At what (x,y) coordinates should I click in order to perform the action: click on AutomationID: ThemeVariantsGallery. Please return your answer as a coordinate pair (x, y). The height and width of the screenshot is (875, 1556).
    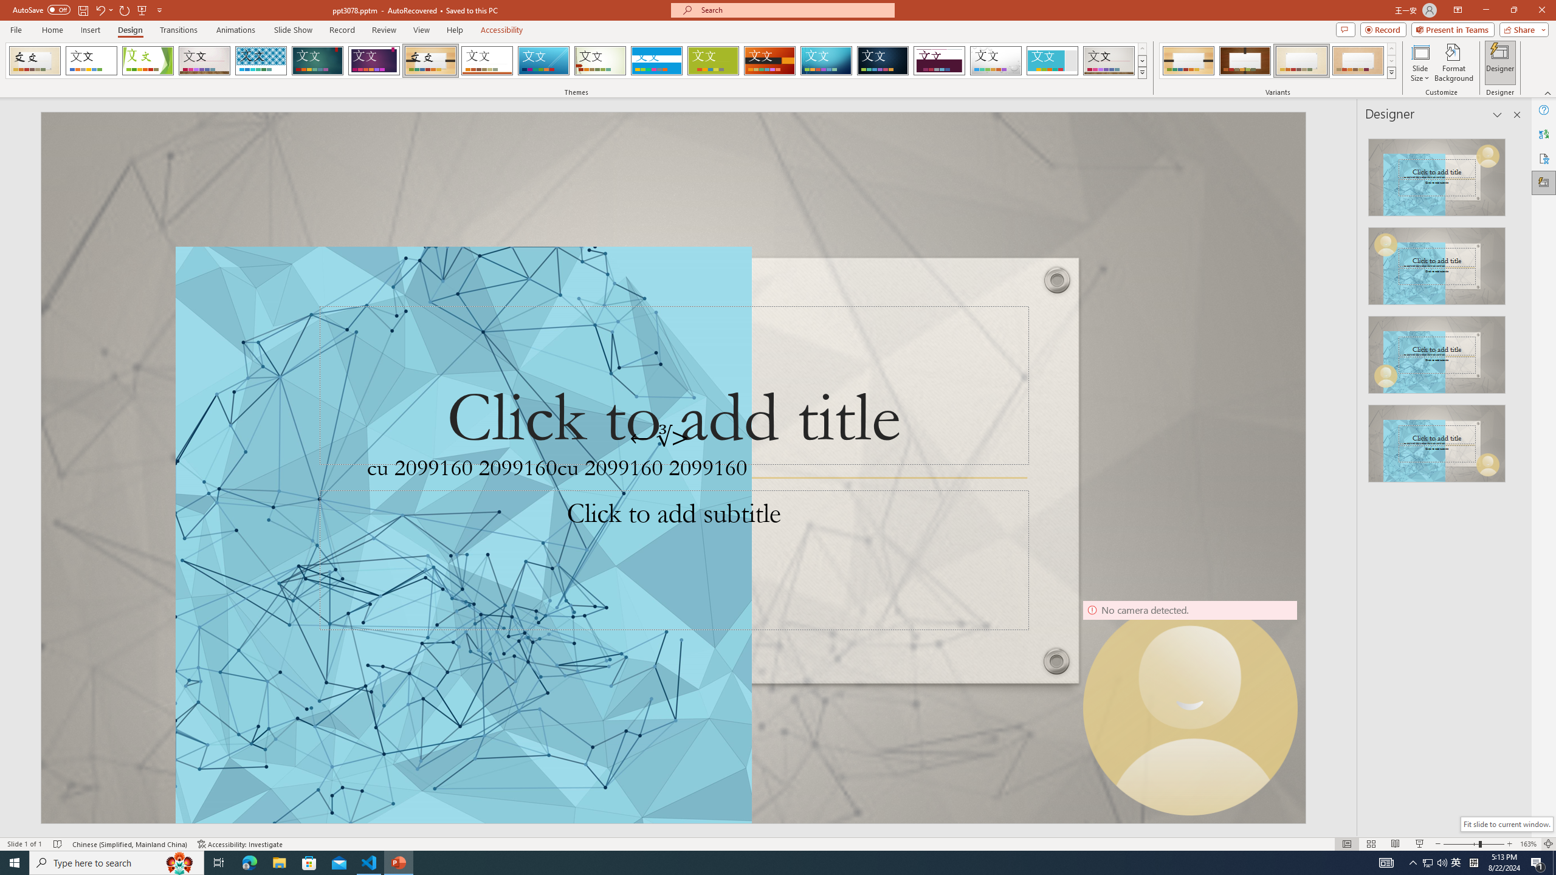
    Looking at the image, I should click on (1278, 61).